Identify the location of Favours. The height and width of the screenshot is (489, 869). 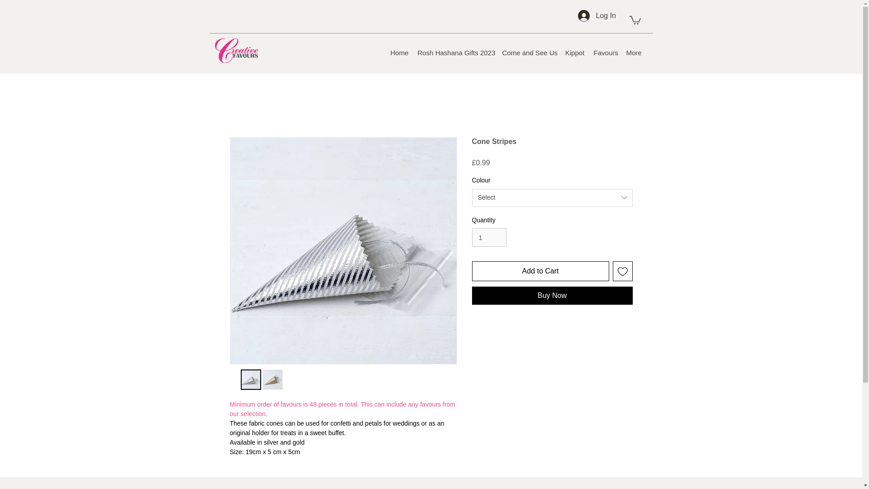
(606, 53).